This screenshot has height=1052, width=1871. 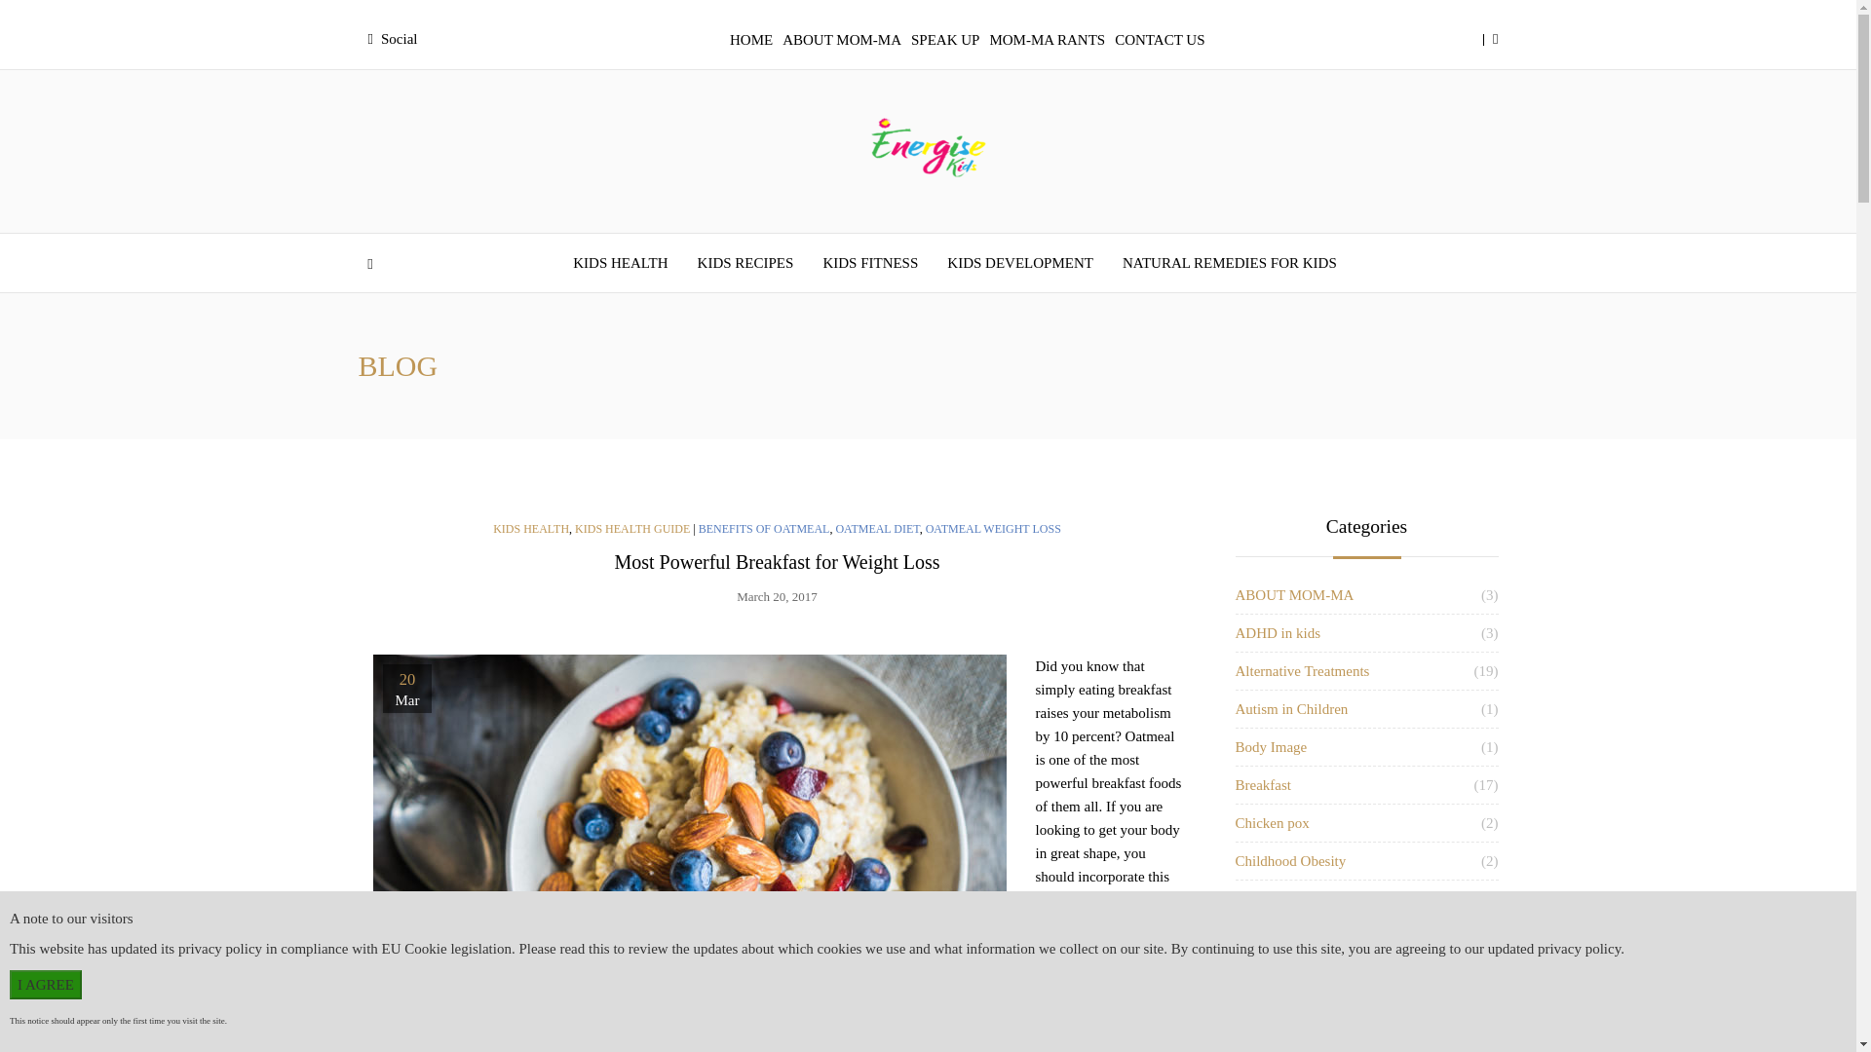 What do you see at coordinates (610, 888) in the screenshot?
I see `YouTube` at bounding box center [610, 888].